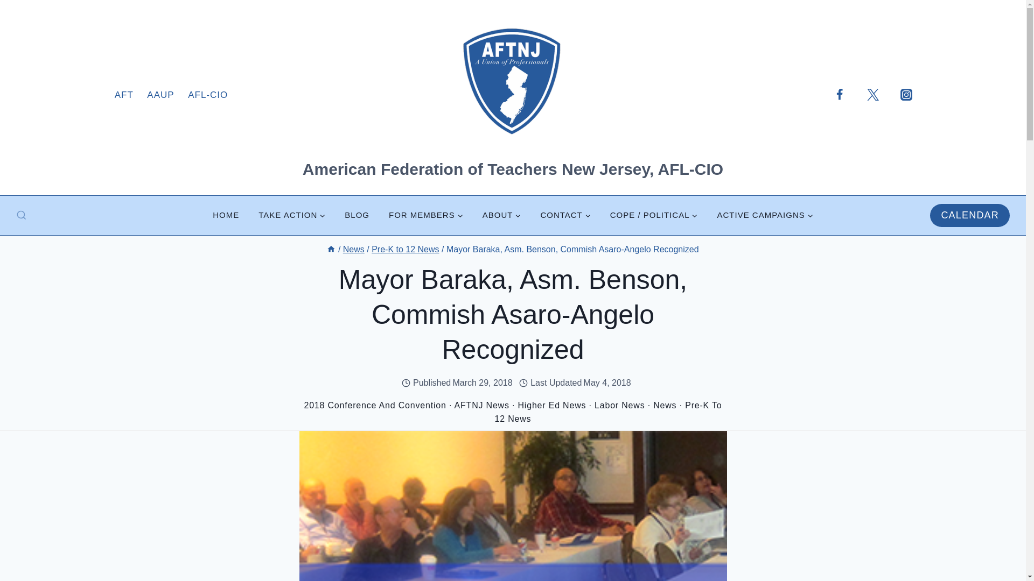 The width and height of the screenshot is (1034, 581). Describe the element at coordinates (226, 215) in the screenshot. I see `HOME` at that location.